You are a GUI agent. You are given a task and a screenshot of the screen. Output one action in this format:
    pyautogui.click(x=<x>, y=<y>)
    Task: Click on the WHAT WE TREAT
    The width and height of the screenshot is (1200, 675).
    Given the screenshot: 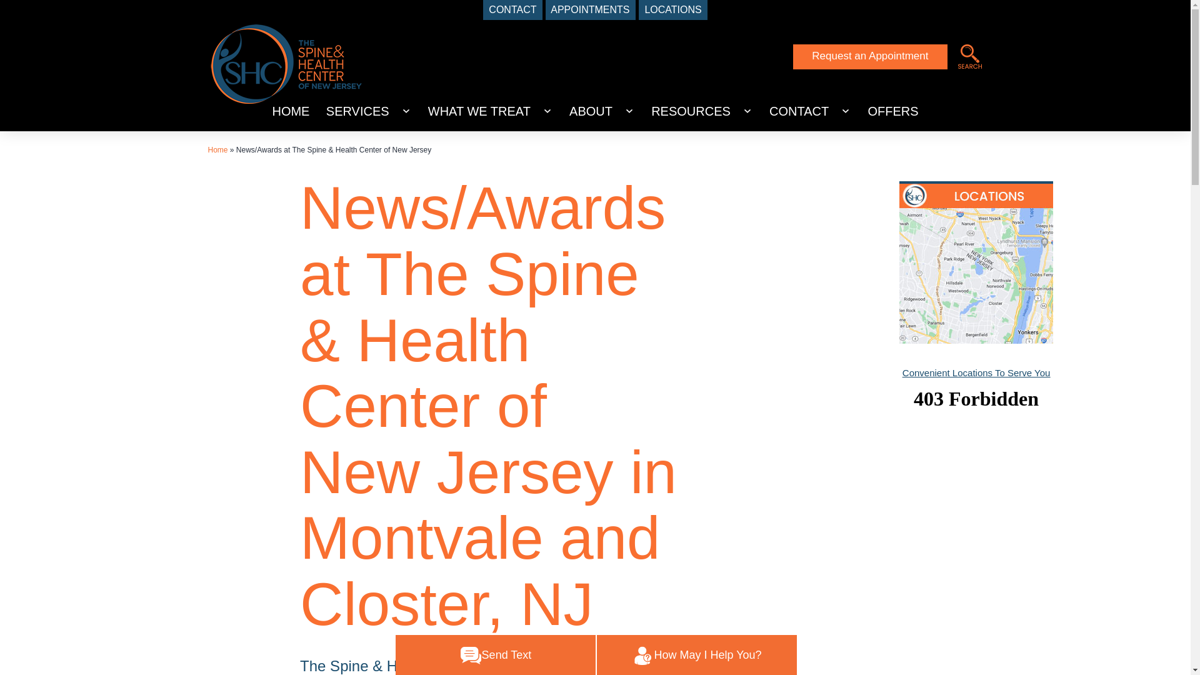 What is the action you would take?
    pyautogui.click(x=479, y=111)
    